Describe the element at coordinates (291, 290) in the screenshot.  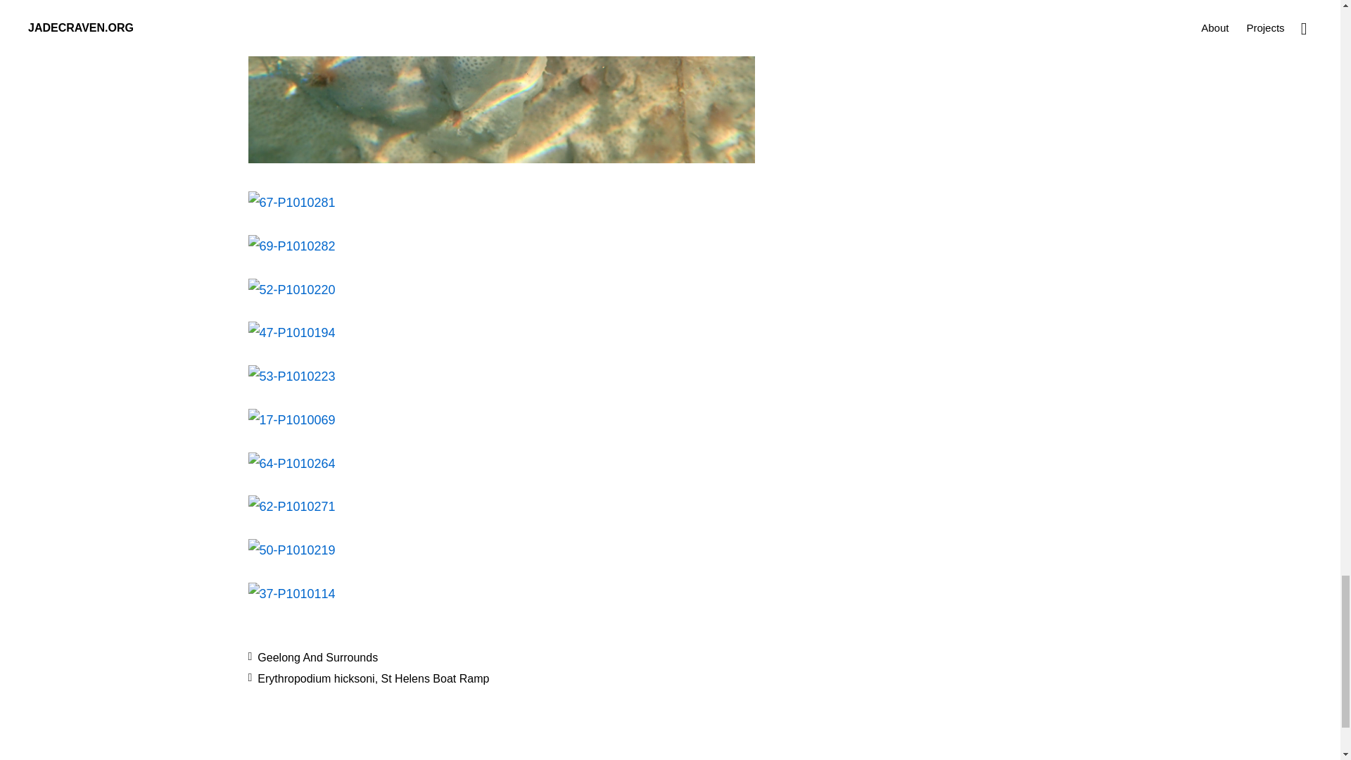
I see `52-P1010220` at that location.